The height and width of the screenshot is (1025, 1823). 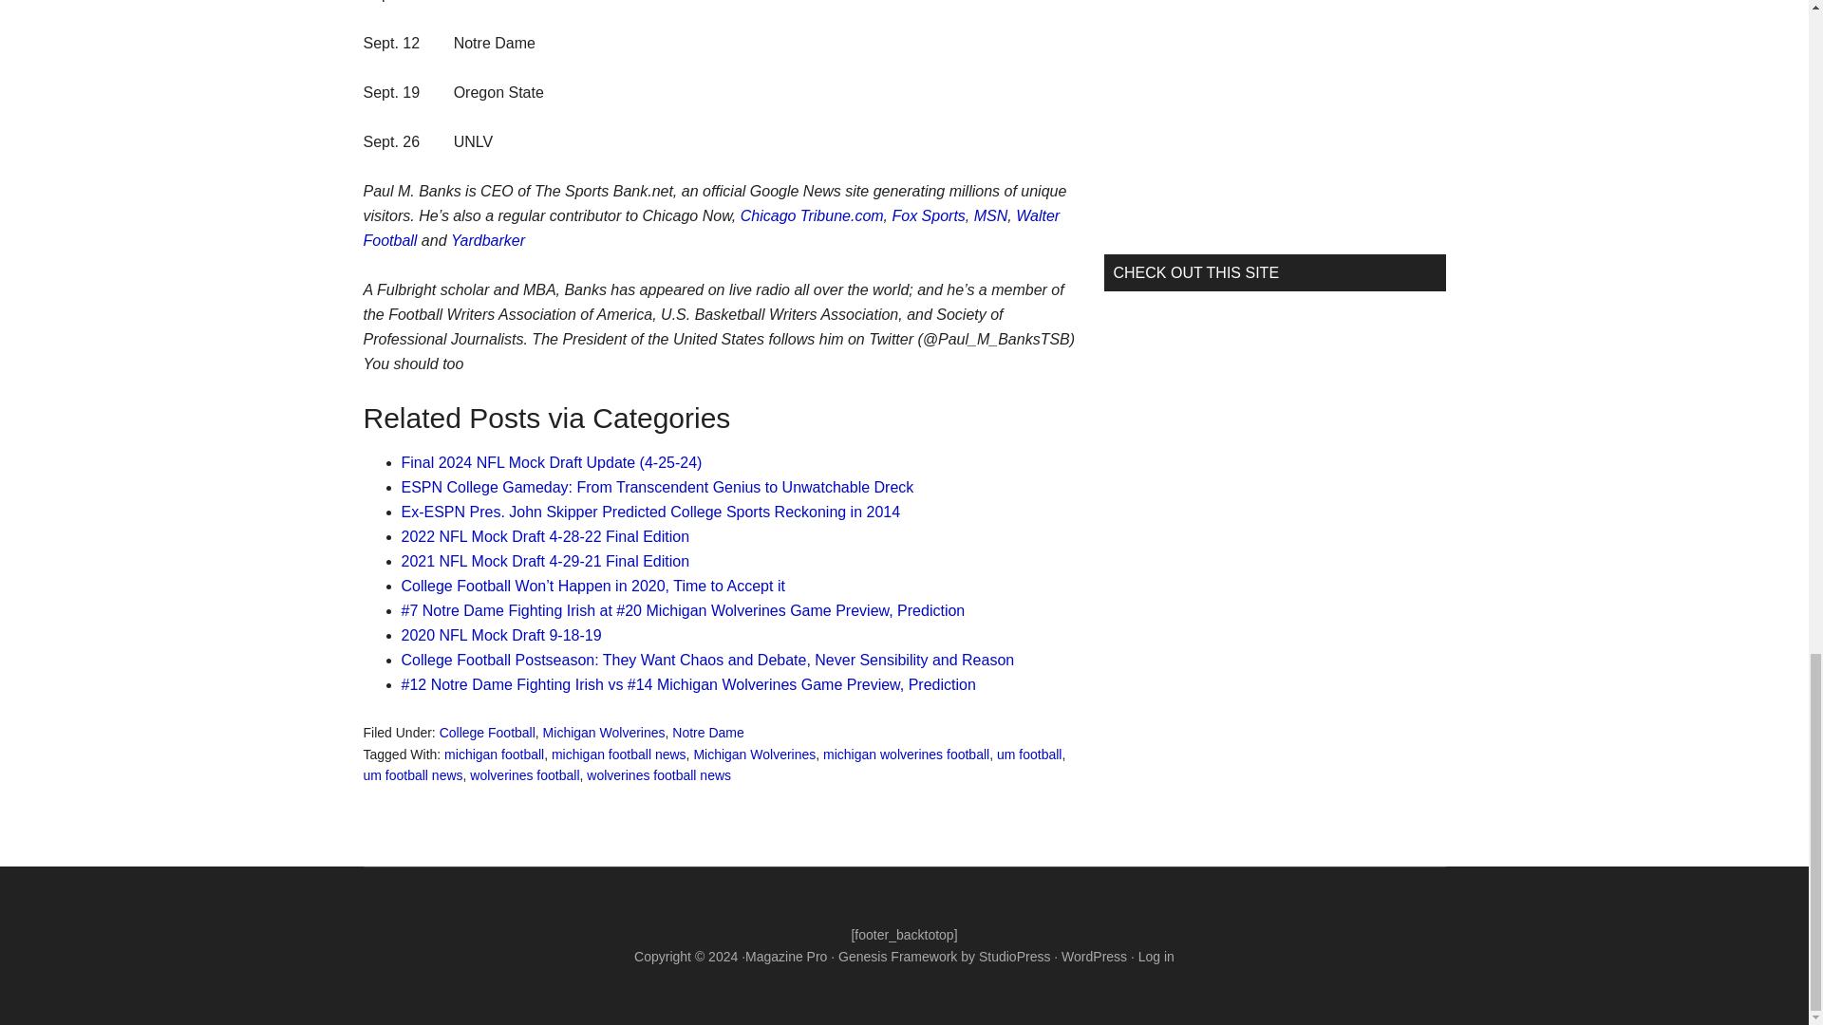 I want to click on Fox Sports, so click(x=929, y=216).